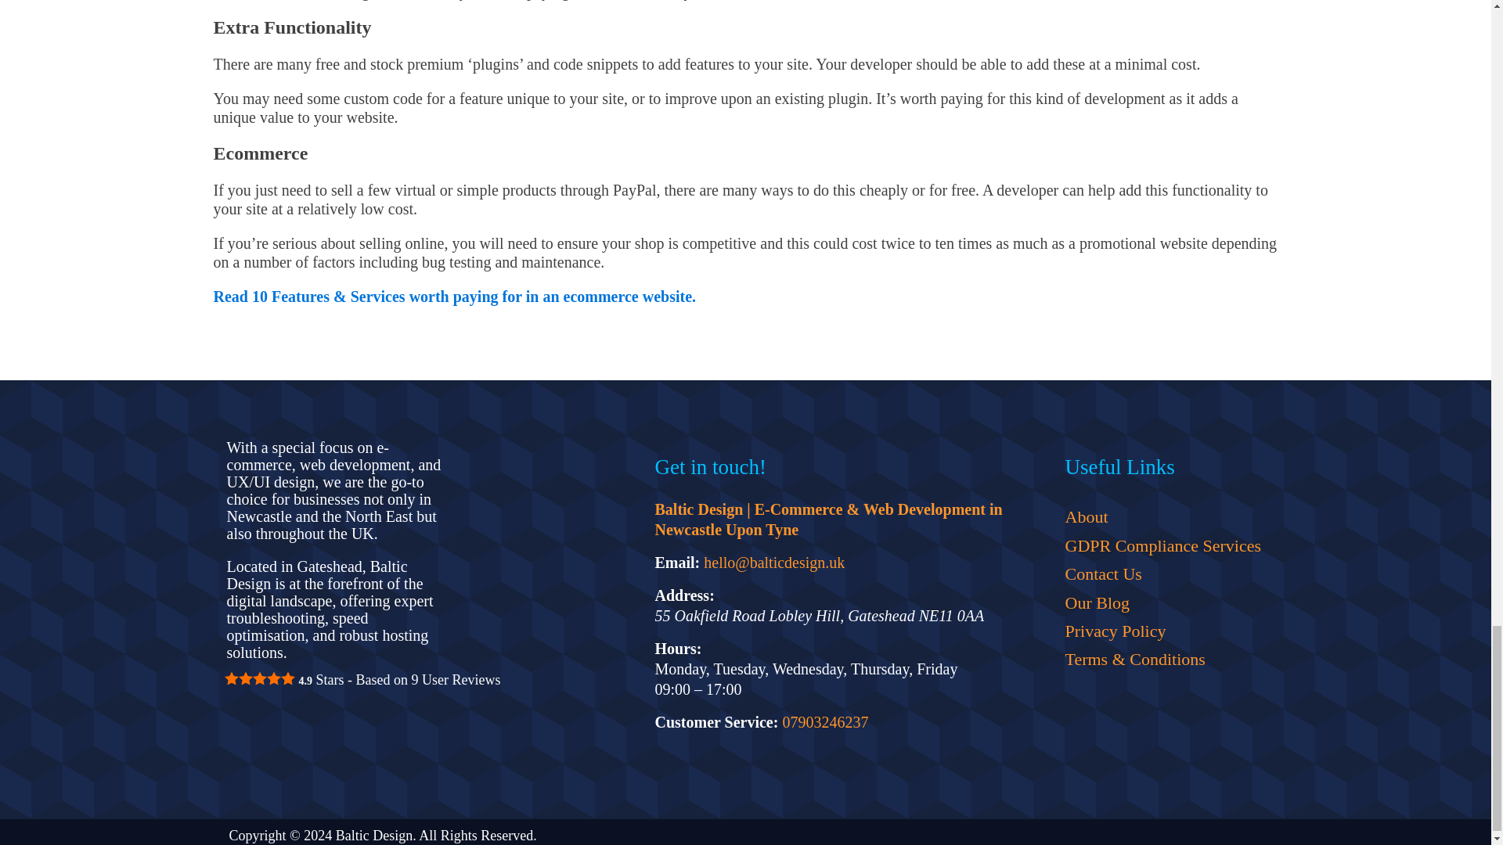  What do you see at coordinates (825, 721) in the screenshot?
I see `07903246237` at bounding box center [825, 721].